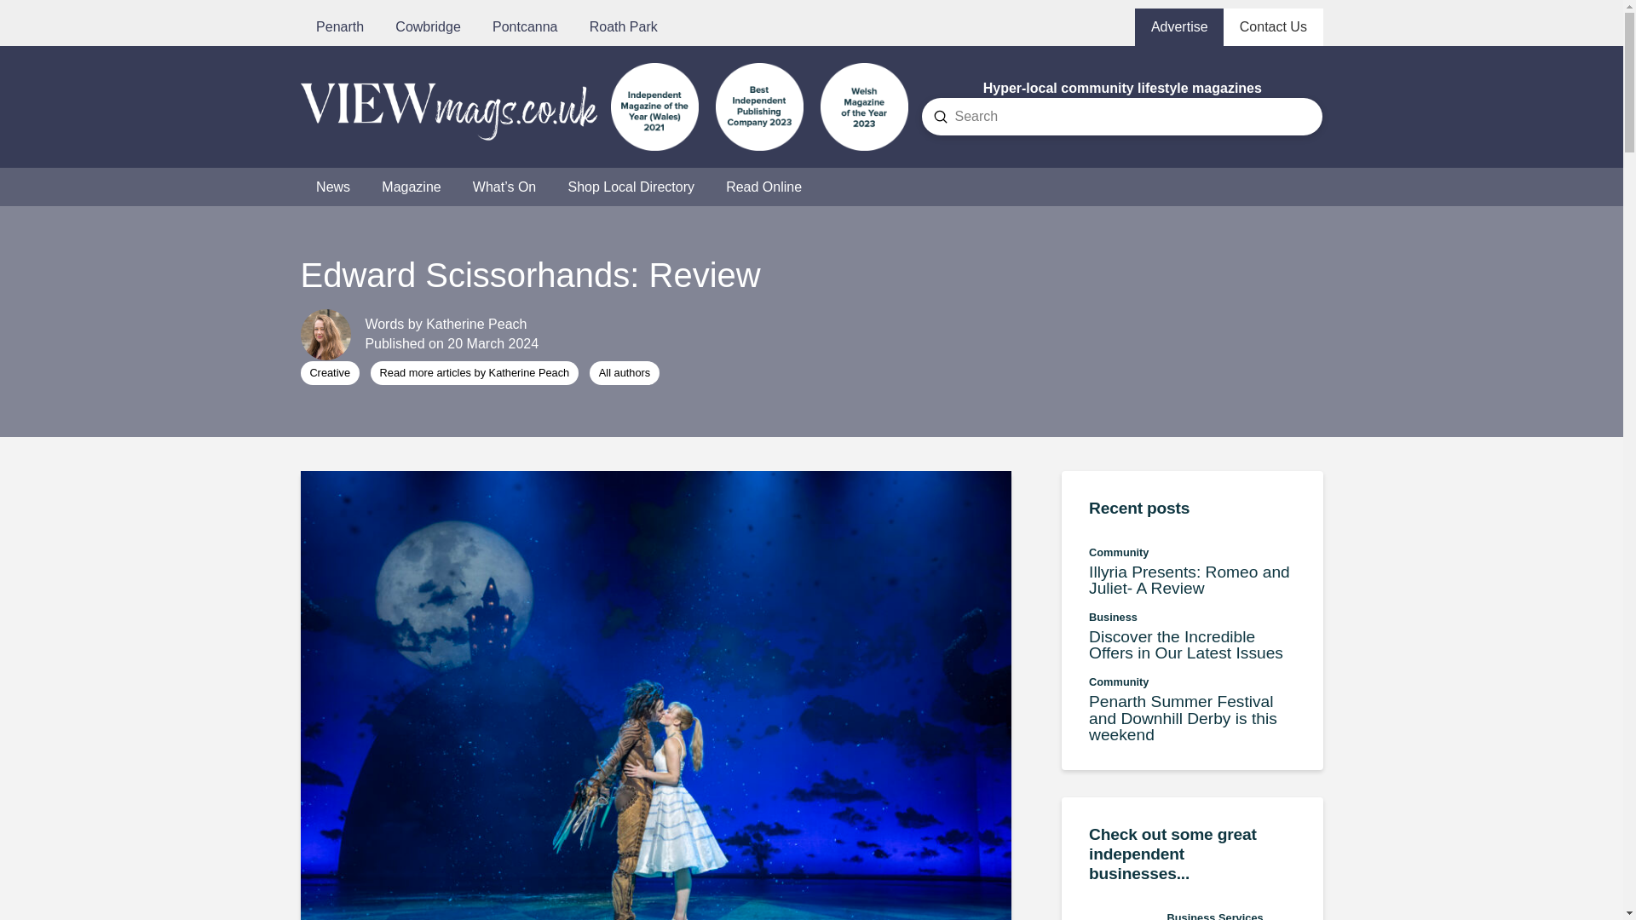  Describe the element at coordinates (1192, 571) in the screenshot. I see `Contact Us` at that location.